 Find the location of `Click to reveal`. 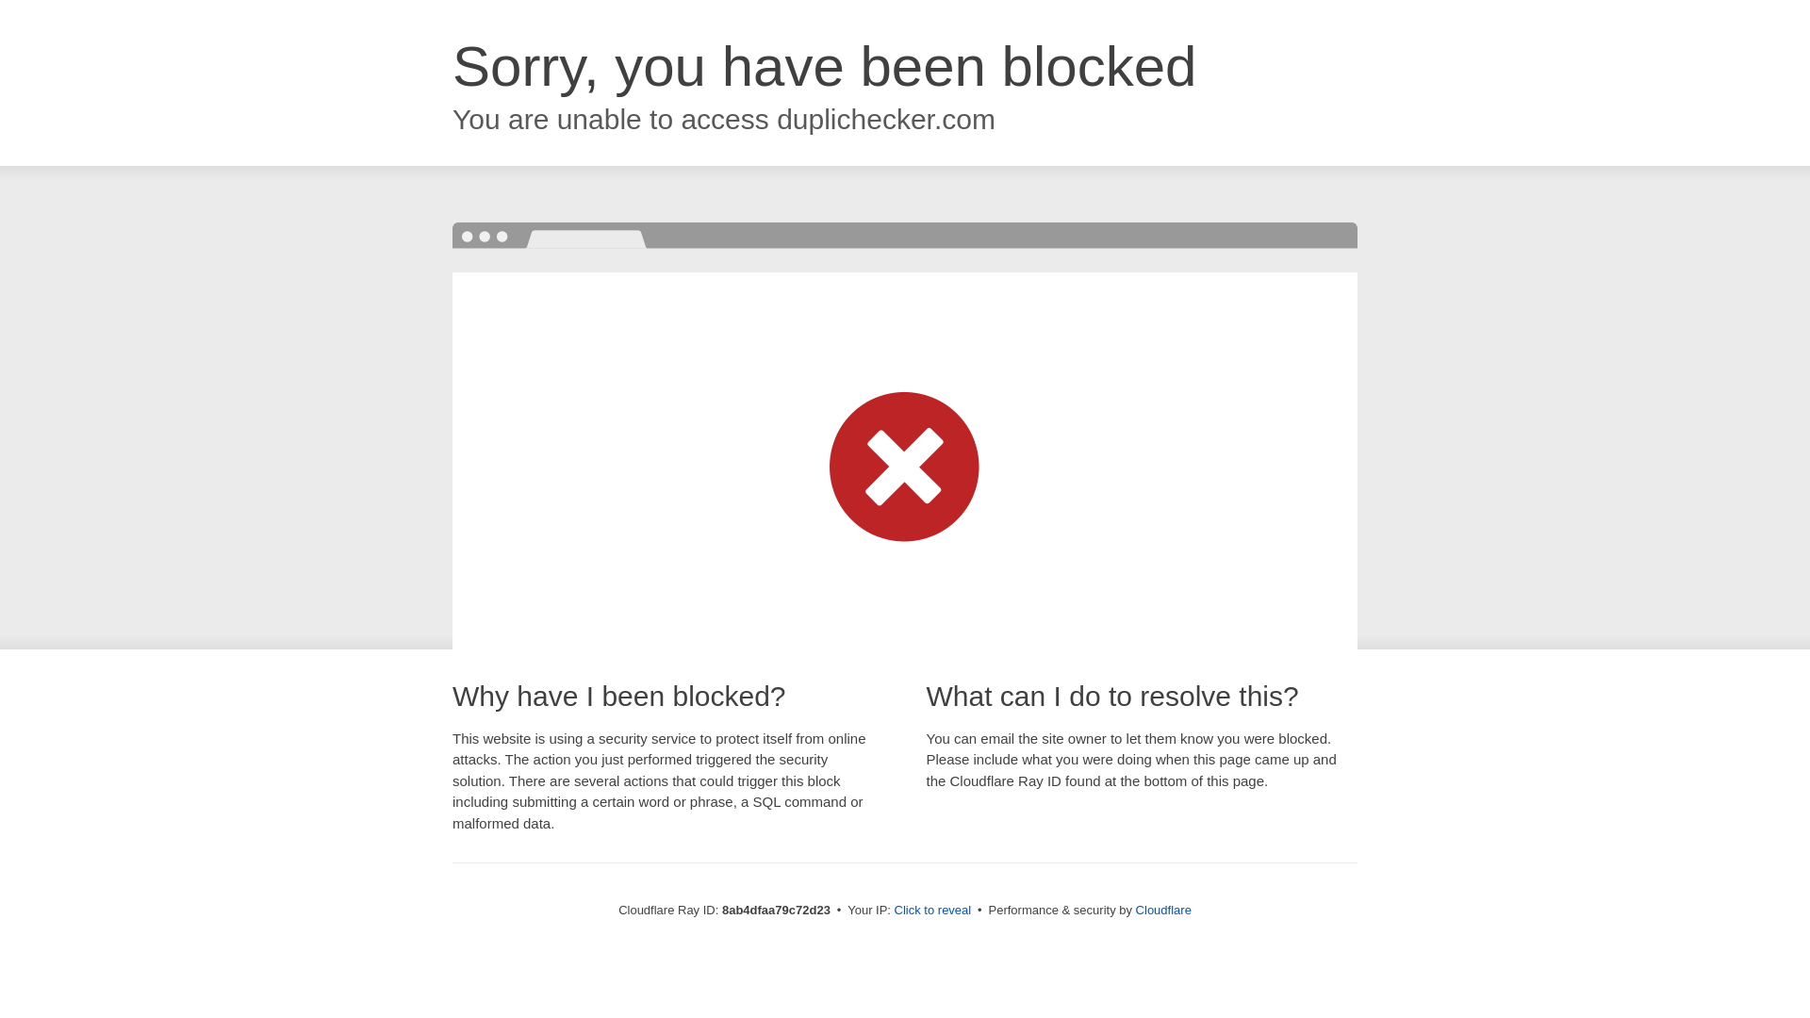

Click to reveal is located at coordinates (933, 911).